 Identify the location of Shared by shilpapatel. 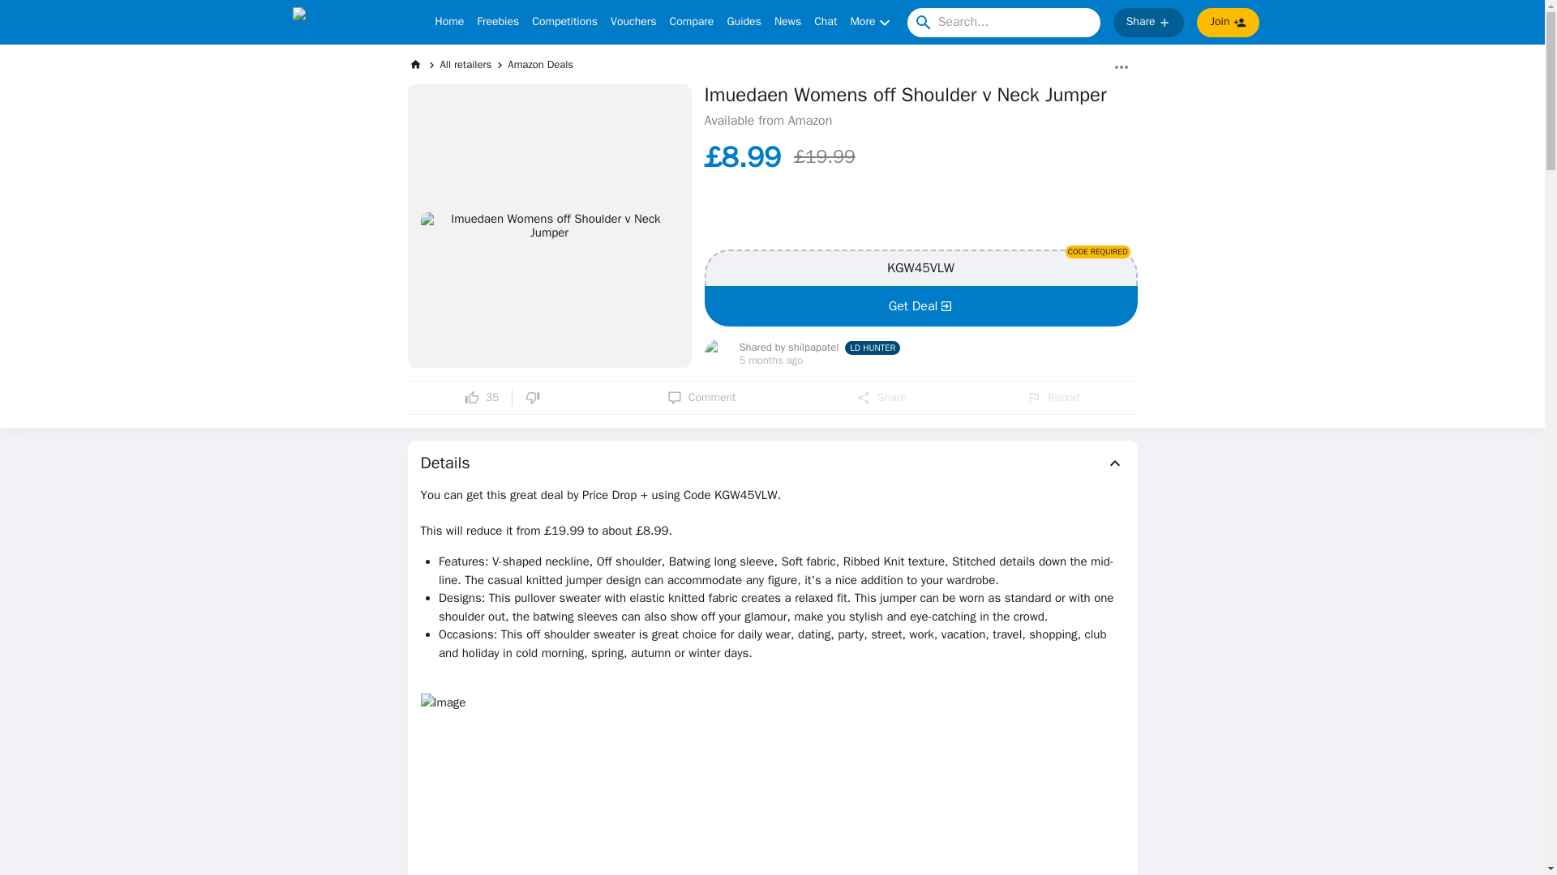
(789, 348).